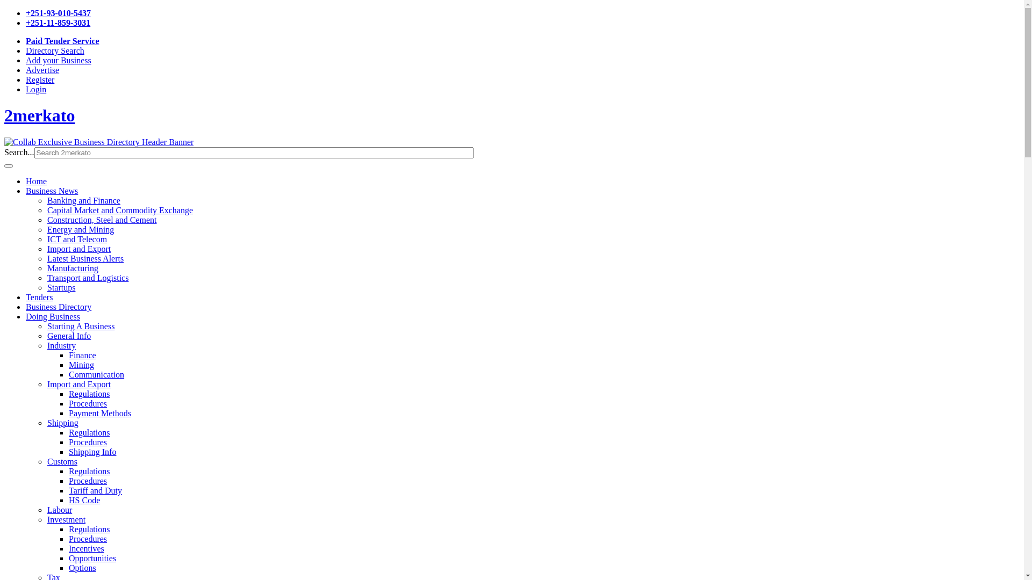 The image size is (1032, 580). What do you see at coordinates (81, 327) in the screenshot?
I see `Starting A Business` at bounding box center [81, 327].